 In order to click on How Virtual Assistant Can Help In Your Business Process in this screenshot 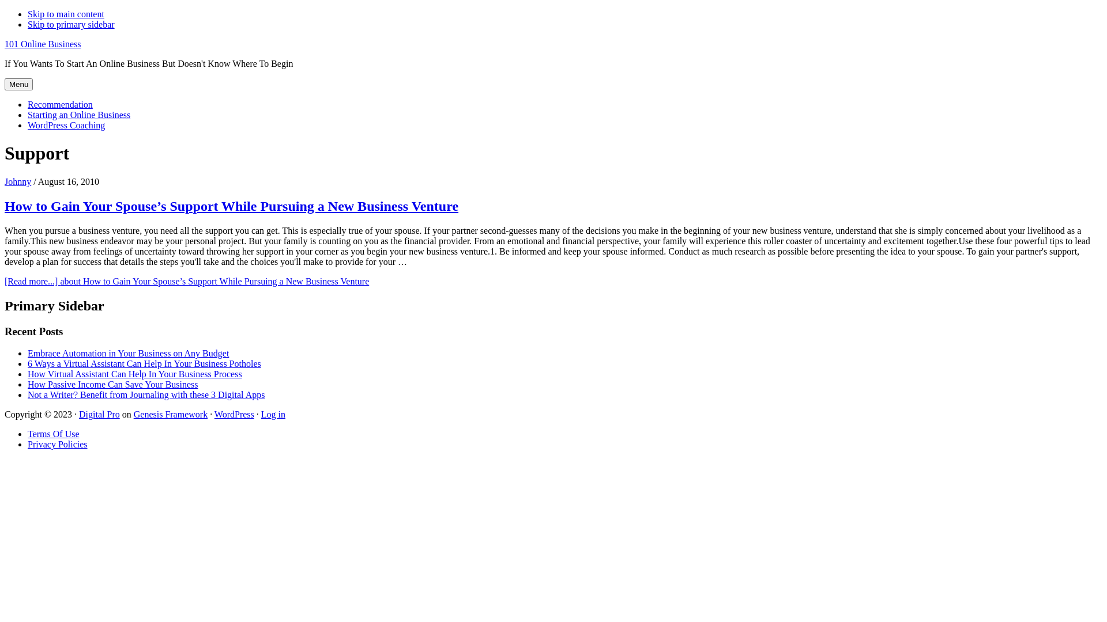, I will do `click(135, 374)`.